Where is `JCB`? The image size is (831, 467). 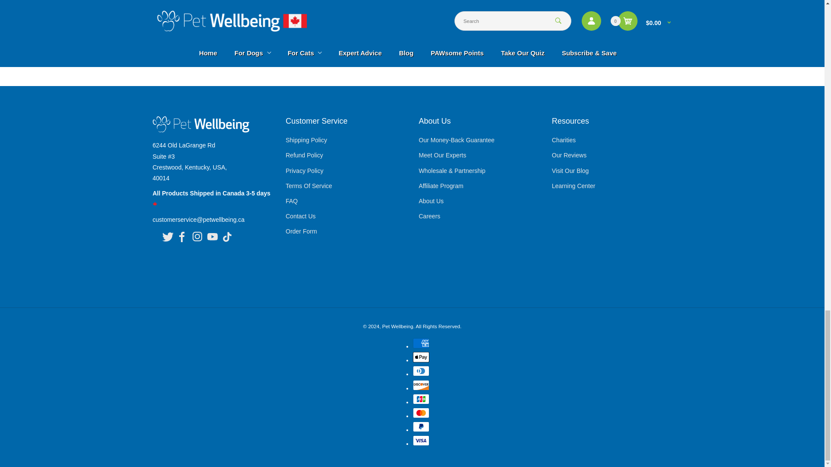 JCB is located at coordinates (421, 399).